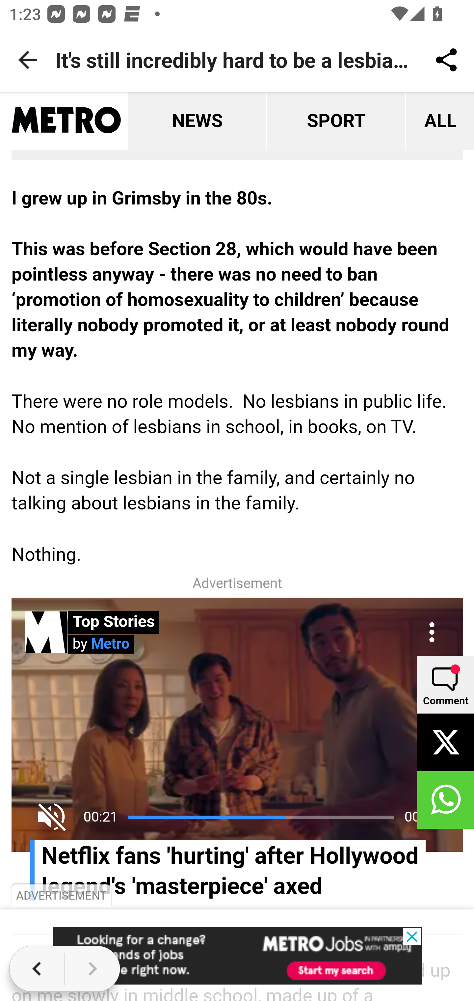  Describe the element at coordinates (66, 122) in the screenshot. I see `Metro` at that location.